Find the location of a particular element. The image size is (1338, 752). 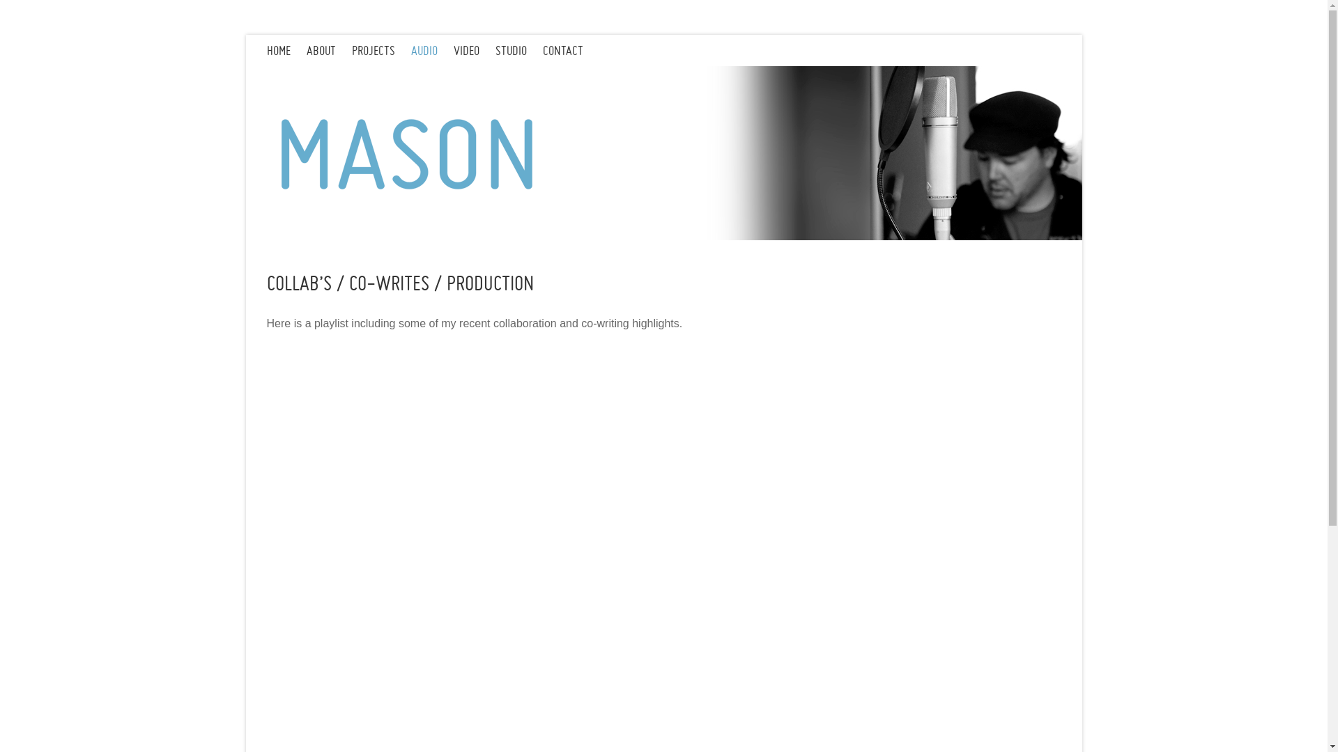

AUDIO is located at coordinates (432, 50).